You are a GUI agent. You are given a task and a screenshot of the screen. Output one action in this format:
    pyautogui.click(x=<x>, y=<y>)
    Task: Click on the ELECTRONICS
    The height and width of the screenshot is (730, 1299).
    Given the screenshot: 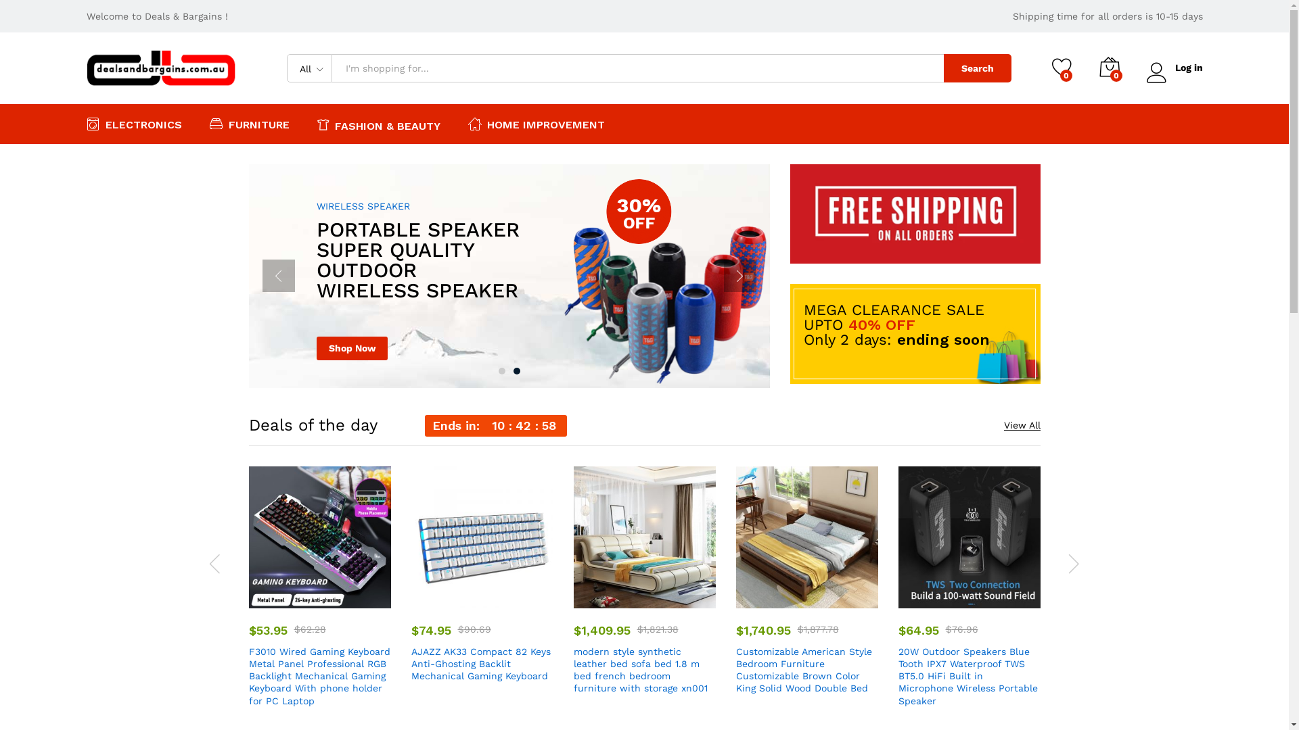 What is the action you would take?
    pyautogui.click(x=134, y=124)
    